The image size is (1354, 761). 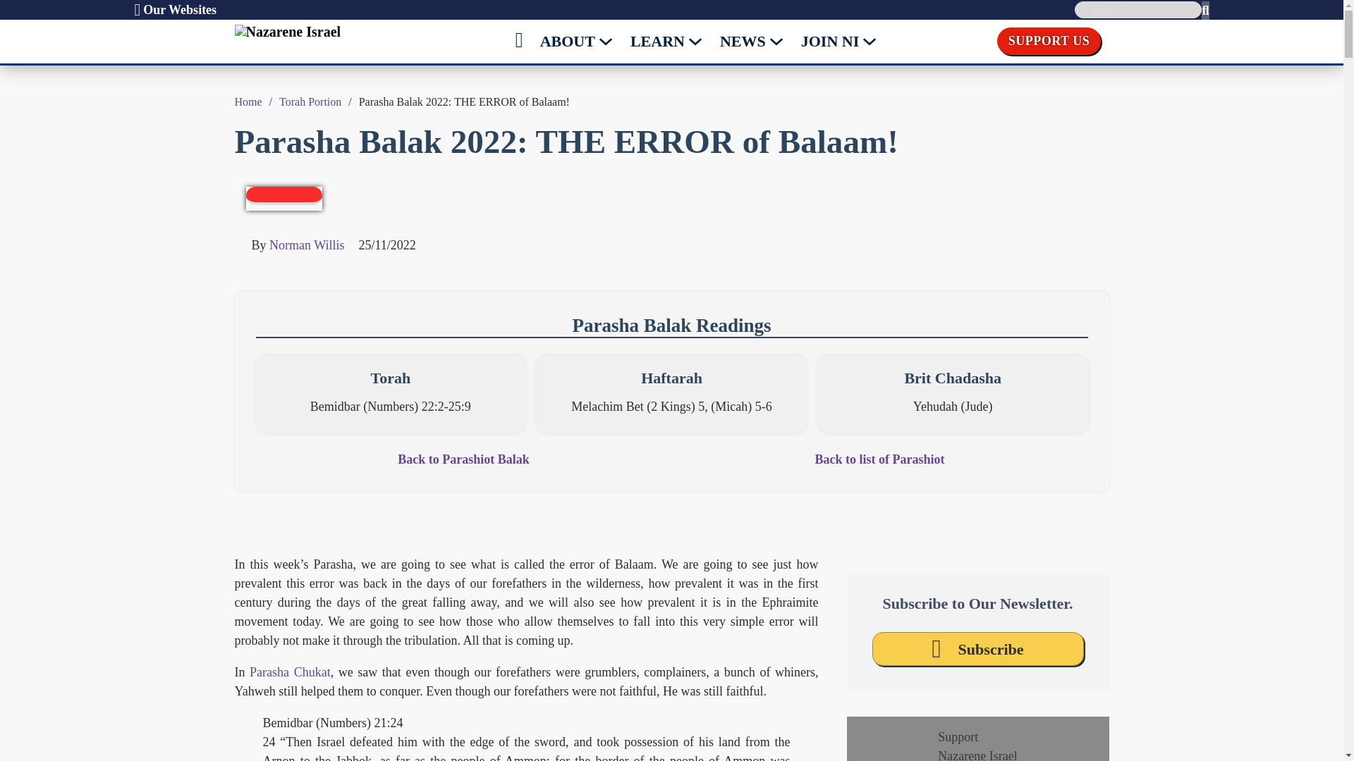 What do you see at coordinates (513, 459) in the screenshot?
I see `Balak` at bounding box center [513, 459].